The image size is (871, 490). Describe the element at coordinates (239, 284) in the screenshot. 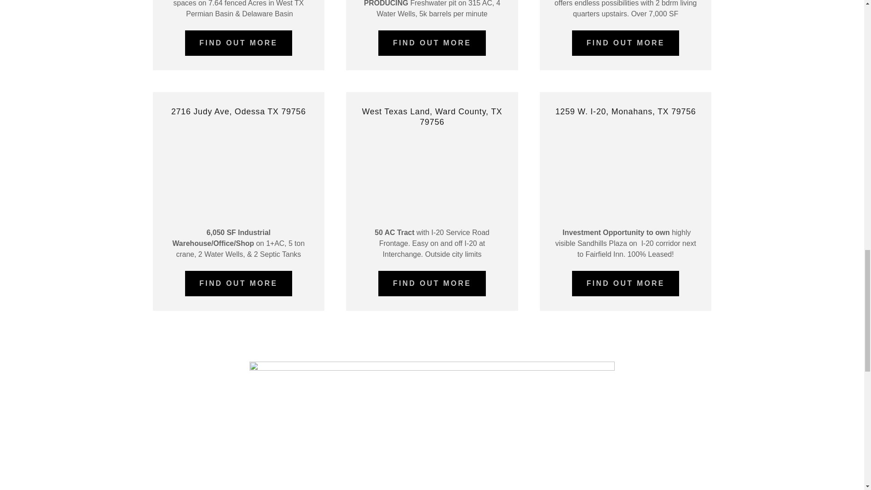

I see `FIND OUT MORE` at that location.